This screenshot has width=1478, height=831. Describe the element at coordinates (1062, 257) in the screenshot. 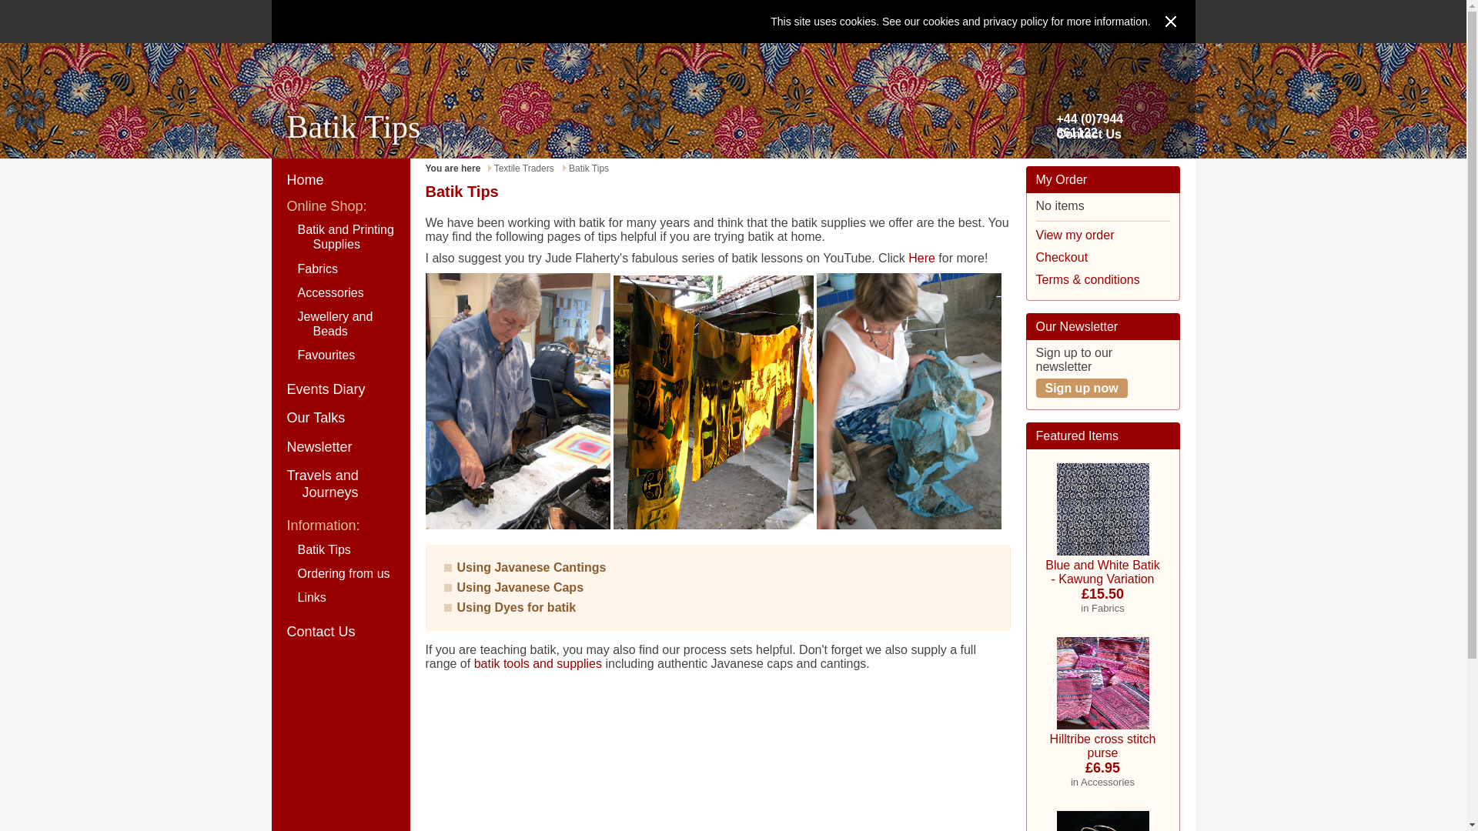

I see `Checkout` at that location.